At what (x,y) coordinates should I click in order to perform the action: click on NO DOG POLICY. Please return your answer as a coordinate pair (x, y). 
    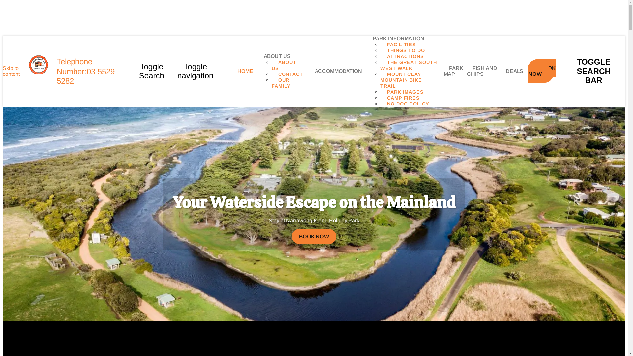
    Looking at the image, I should click on (408, 104).